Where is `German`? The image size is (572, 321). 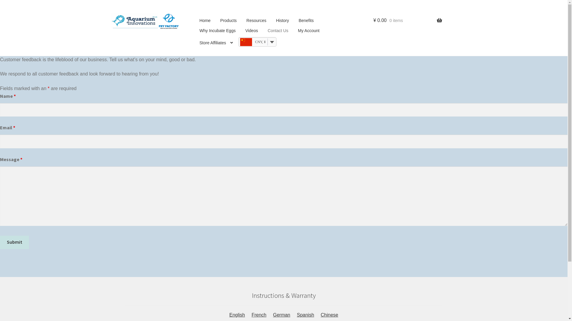
German is located at coordinates (282, 315).